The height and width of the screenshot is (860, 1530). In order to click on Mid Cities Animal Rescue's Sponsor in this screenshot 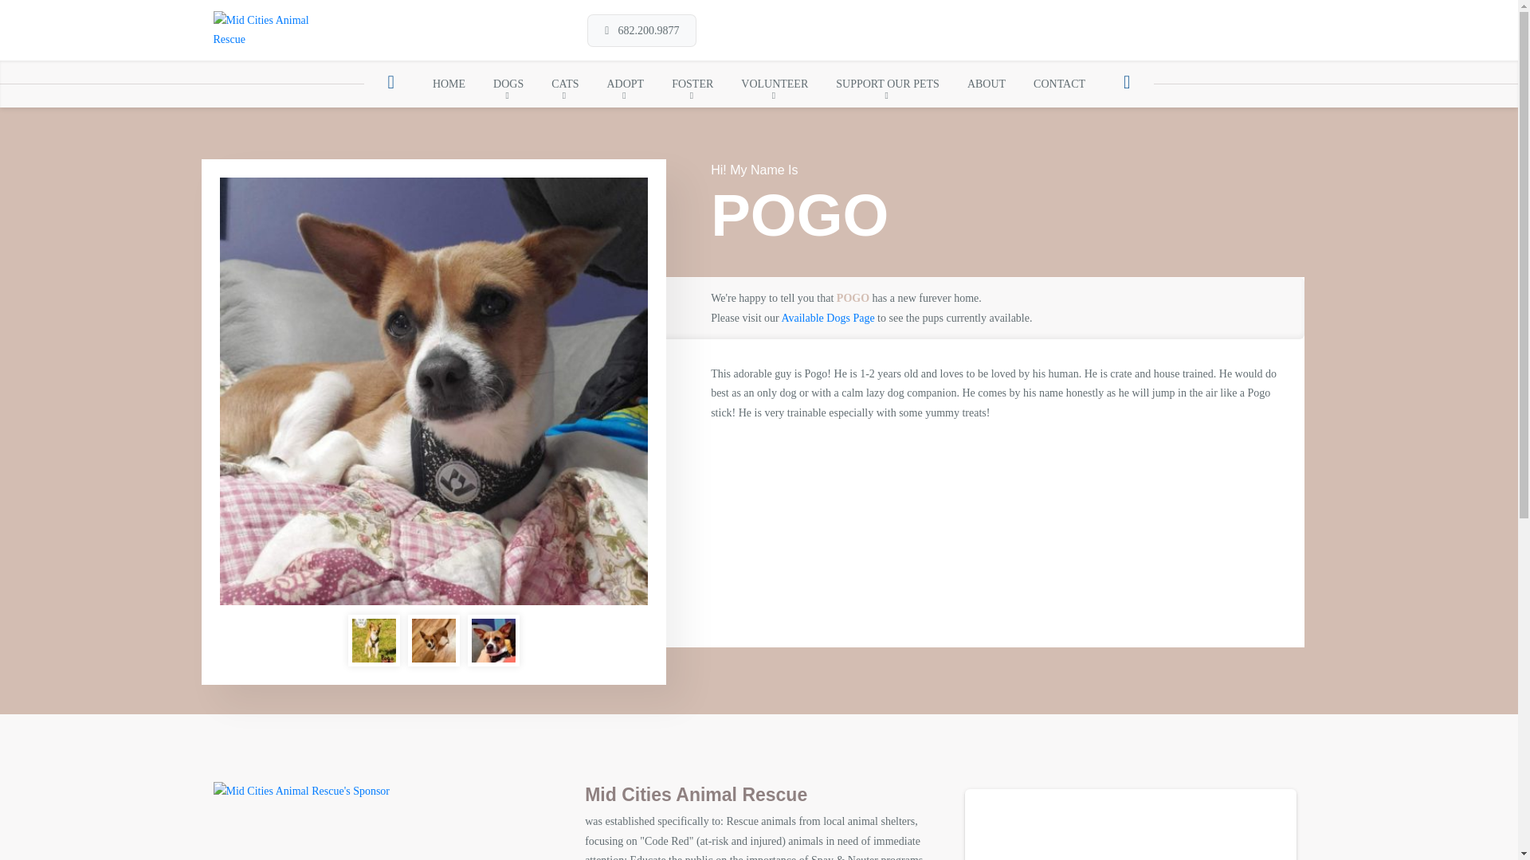, I will do `click(301, 790)`.